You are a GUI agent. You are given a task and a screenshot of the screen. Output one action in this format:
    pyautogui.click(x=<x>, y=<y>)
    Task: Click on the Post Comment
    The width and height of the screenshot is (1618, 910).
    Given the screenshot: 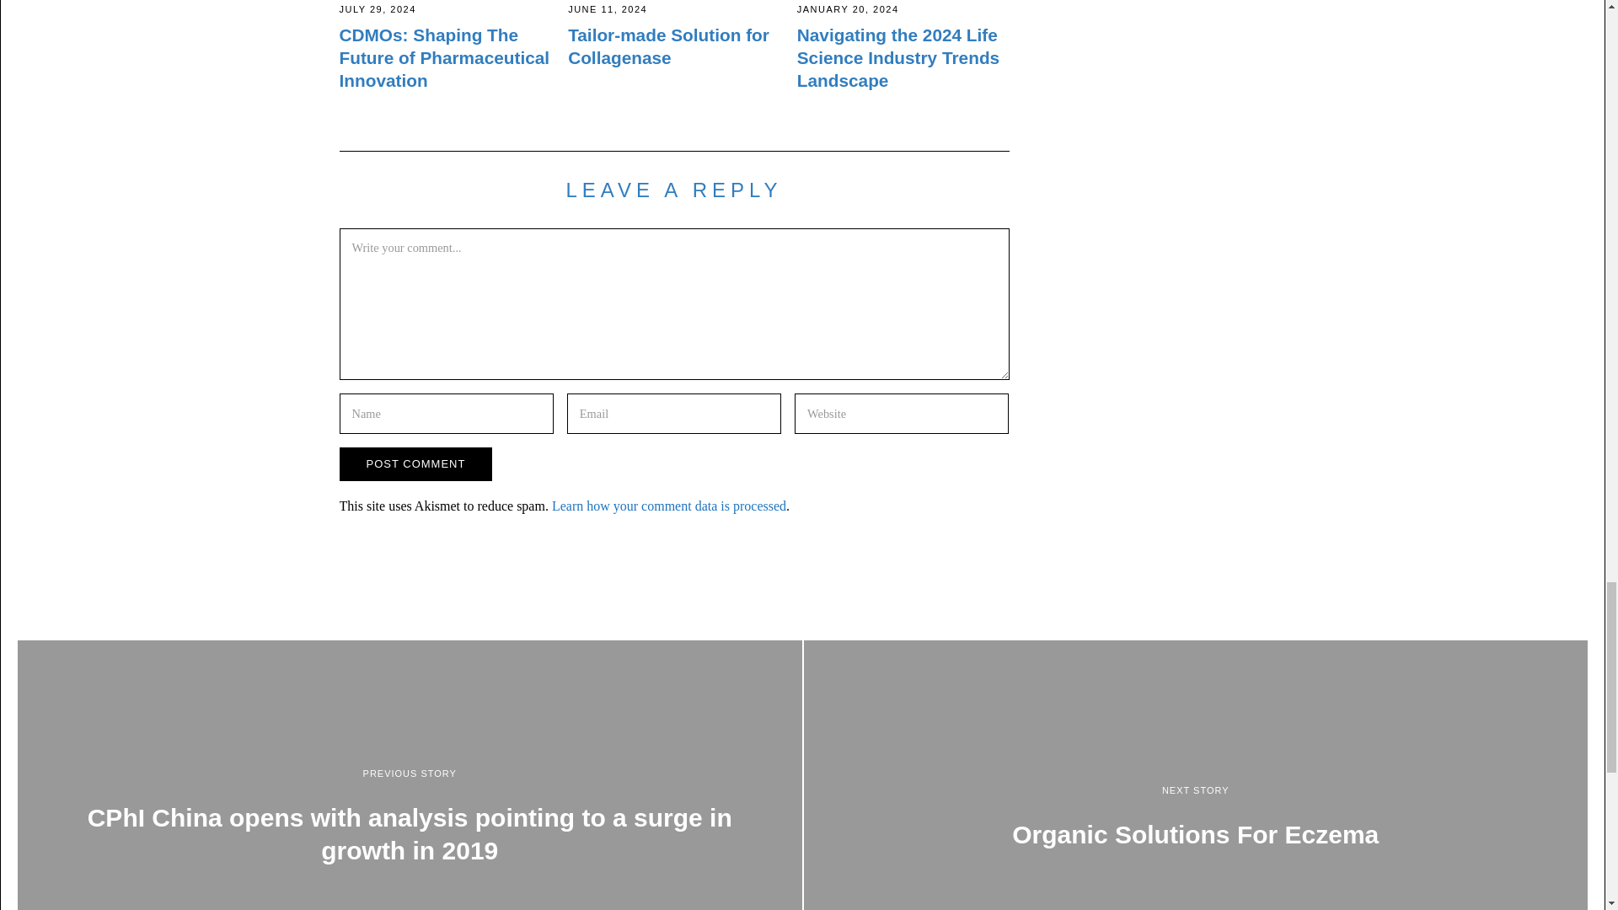 What is the action you would take?
    pyautogui.click(x=415, y=464)
    